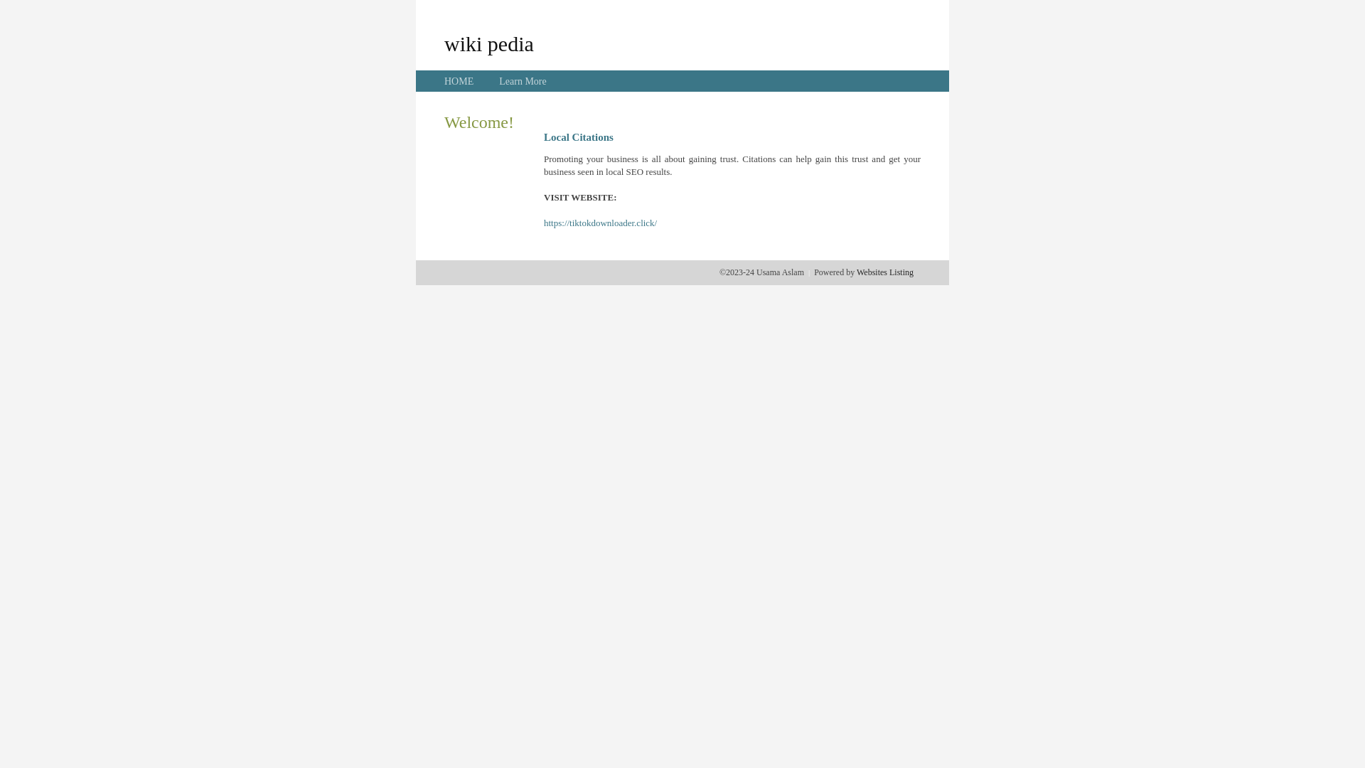  I want to click on Websites Listing, so click(885, 272).